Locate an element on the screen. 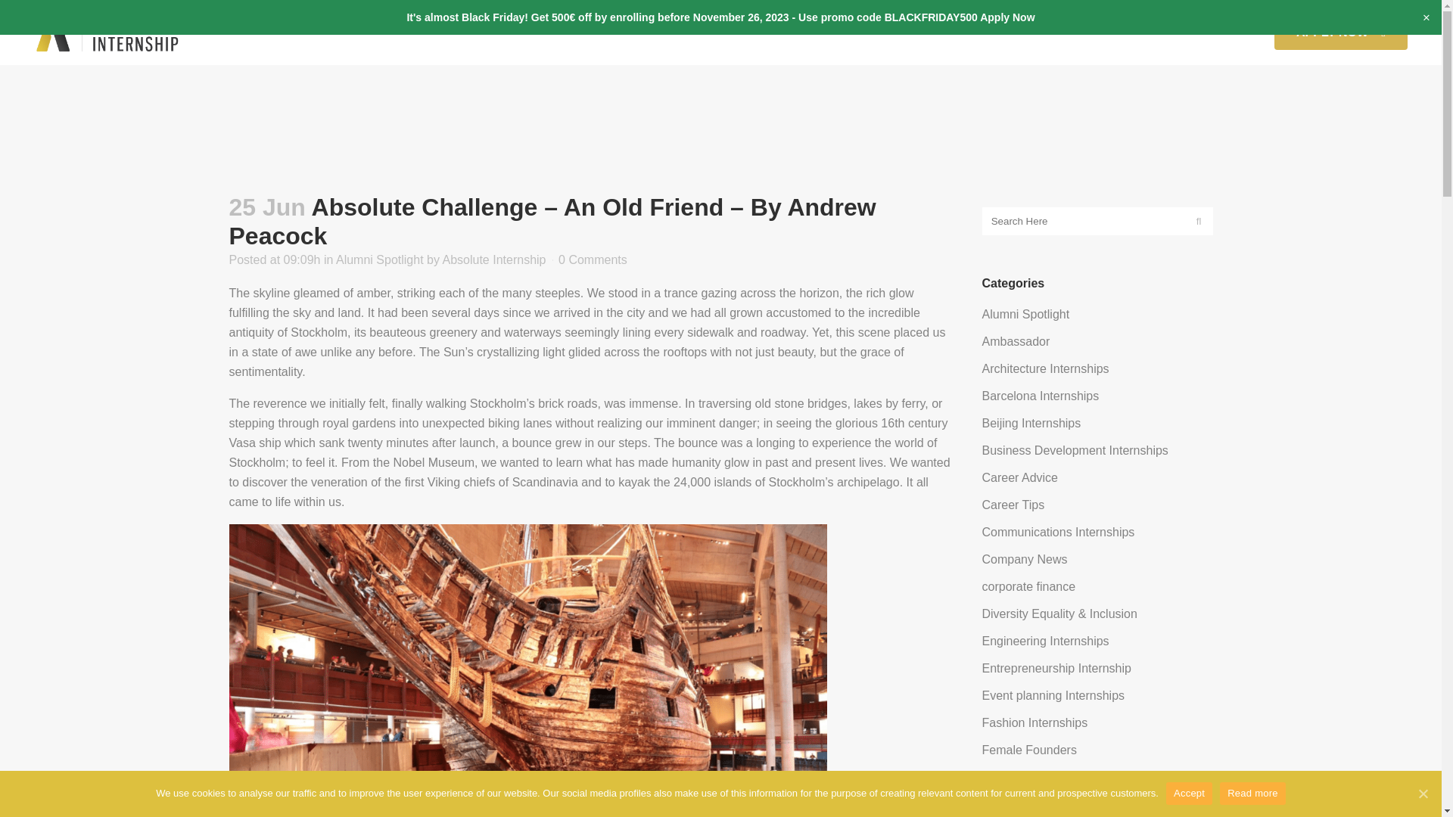  Apply Now is located at coordinates (1007, 17).